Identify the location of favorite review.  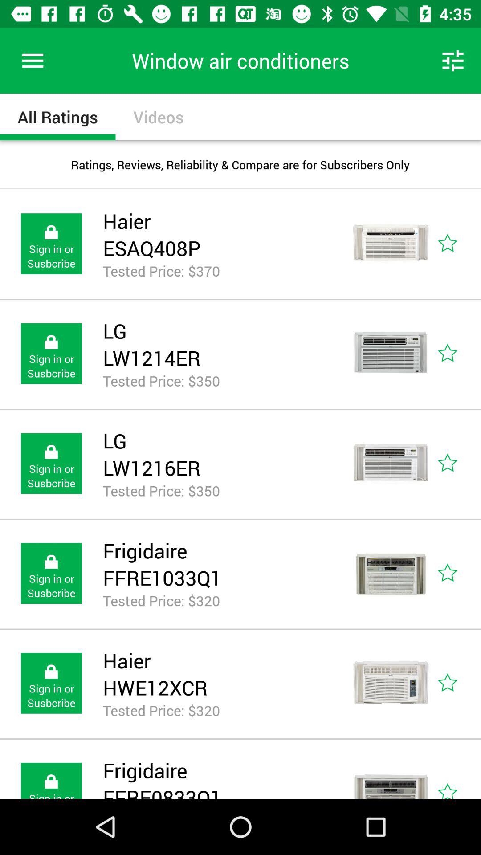
(458, 464).